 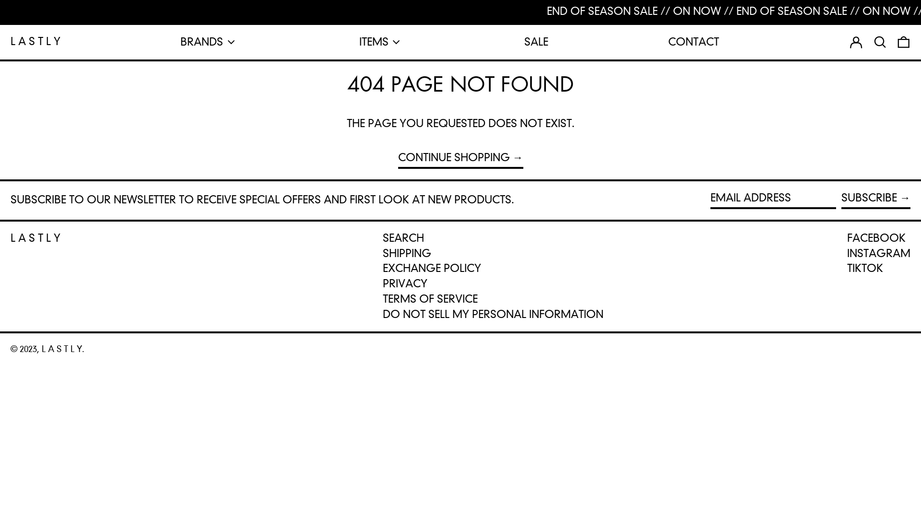 What do you see at coordinates (35, 238) in the screenshot?
I see `L A S T L Y` at bounding box center [35, 238].